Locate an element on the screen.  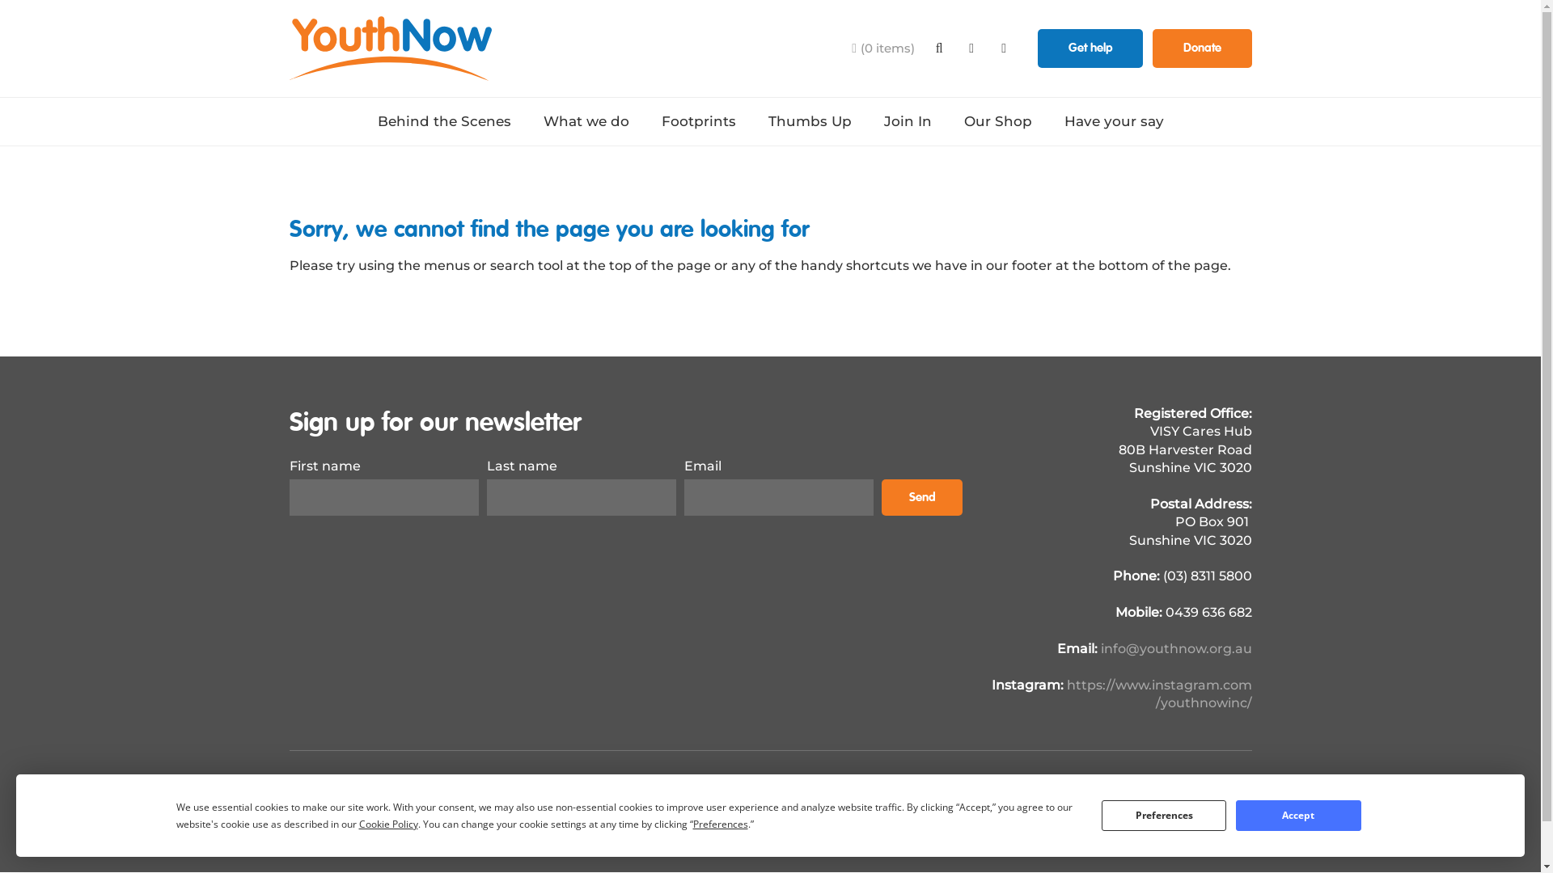
Basket: (0 items) is located at coordinates (883, 48).